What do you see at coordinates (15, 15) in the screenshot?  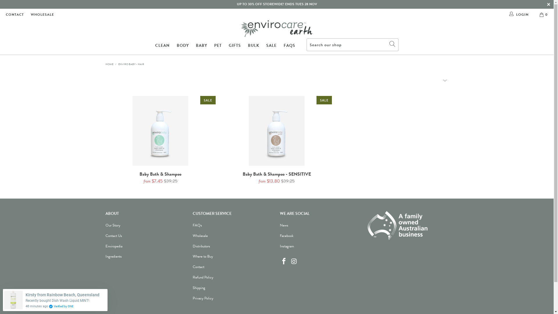 I see `CONTACT` at bounding box center [15, 15].